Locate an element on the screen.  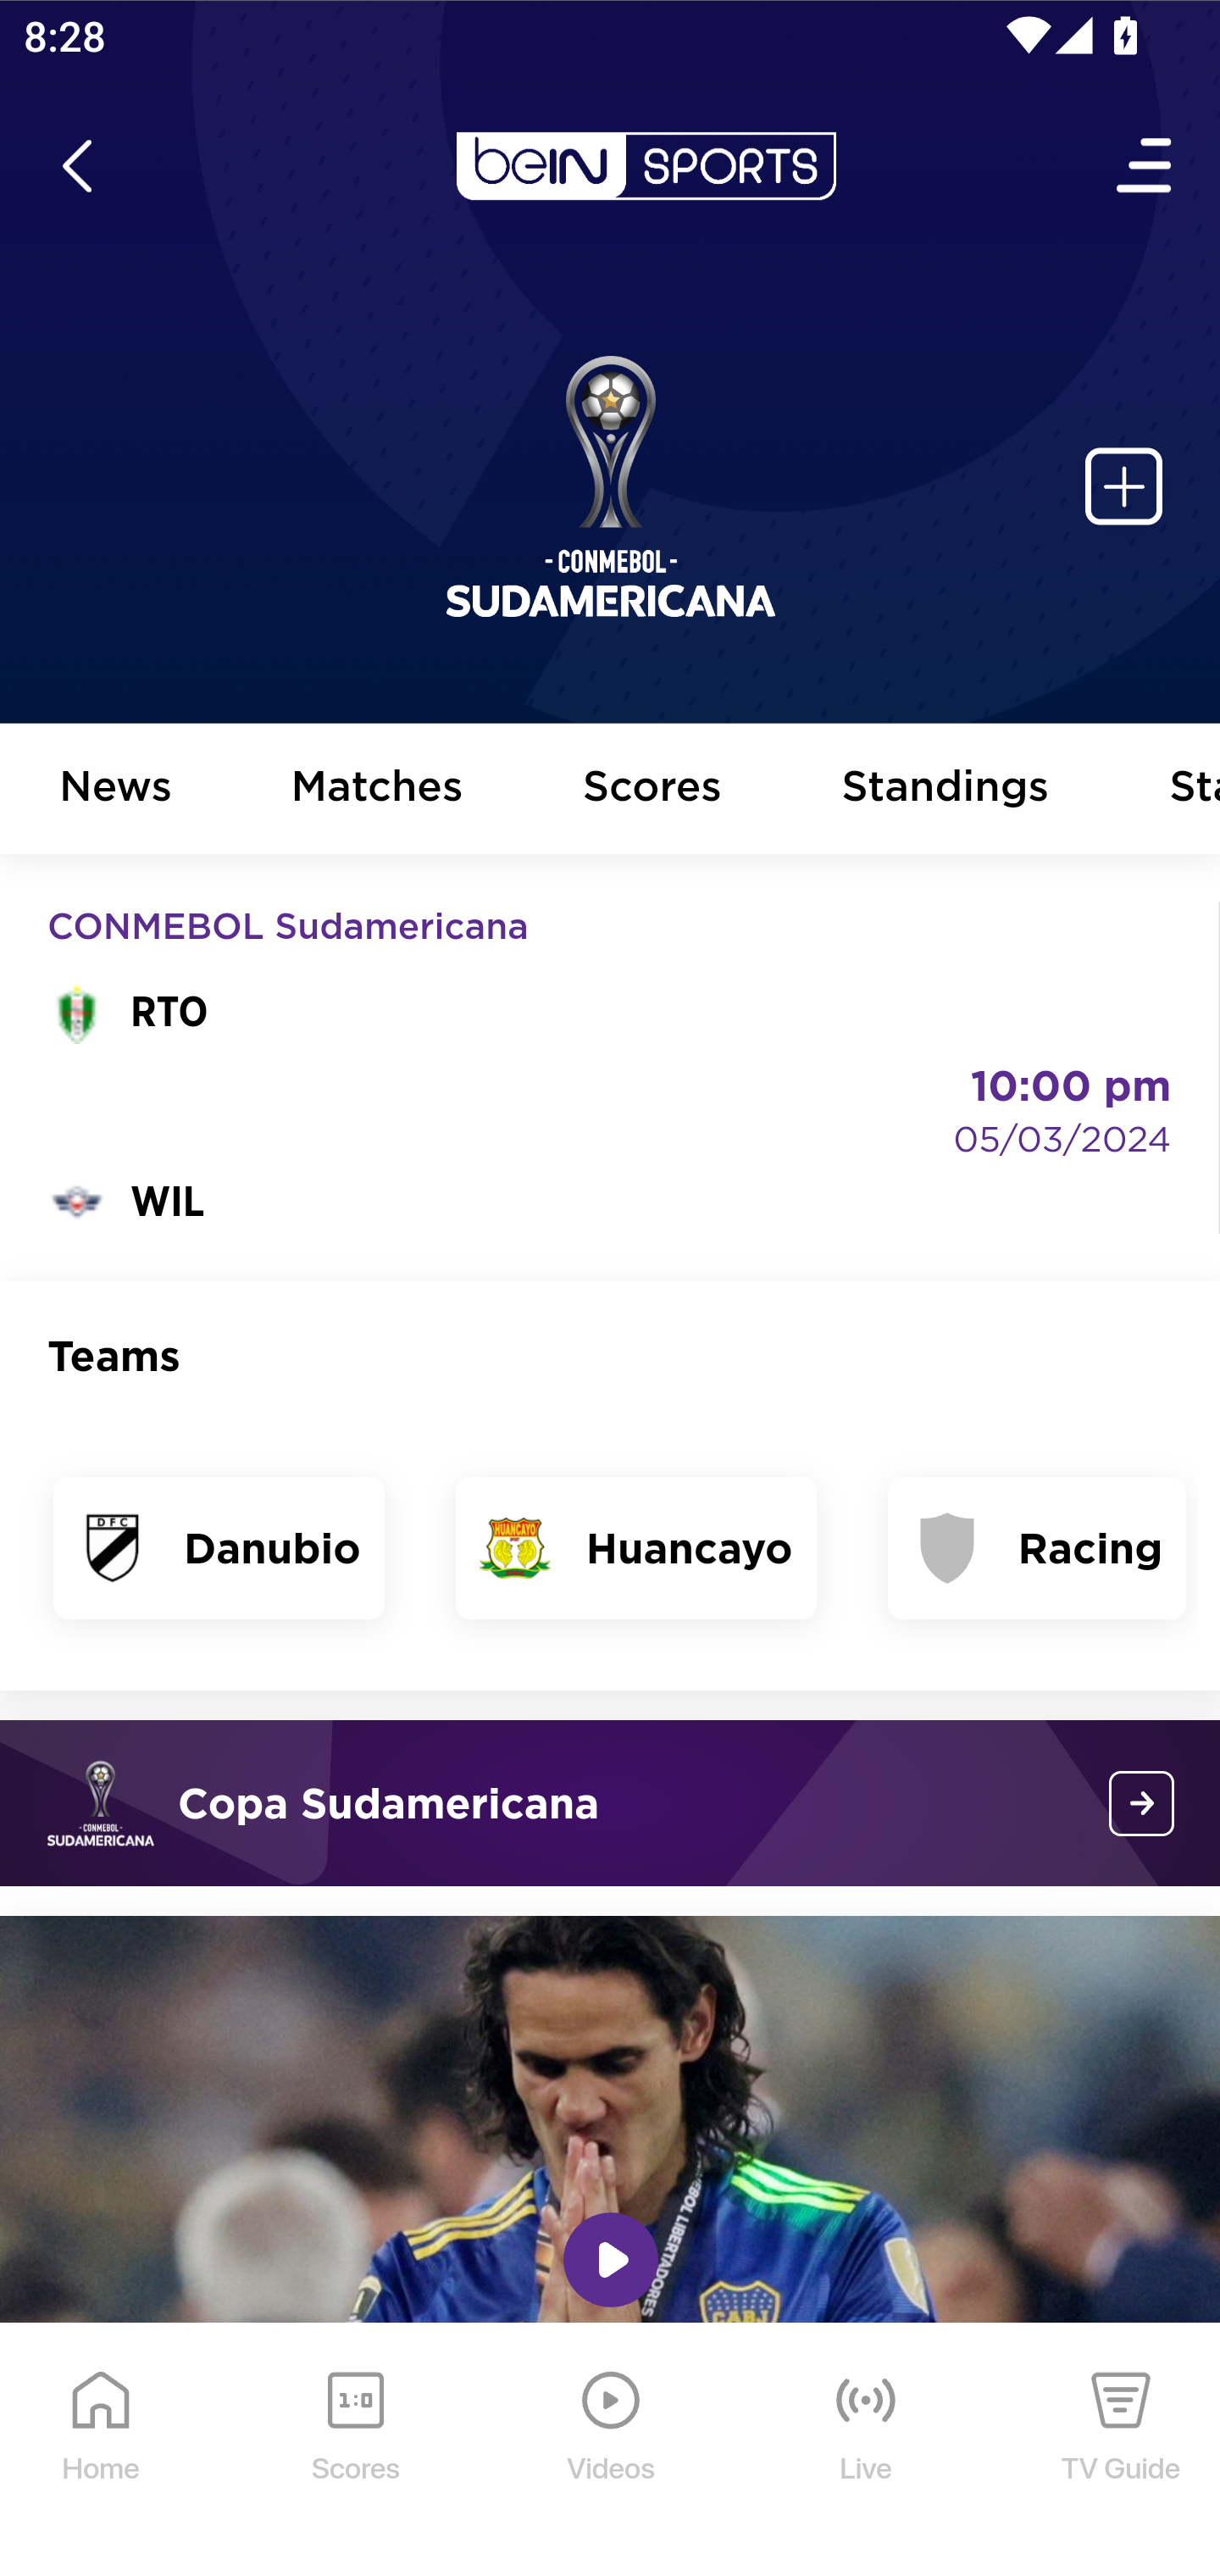
Scores is located at coordinates (654, 790).